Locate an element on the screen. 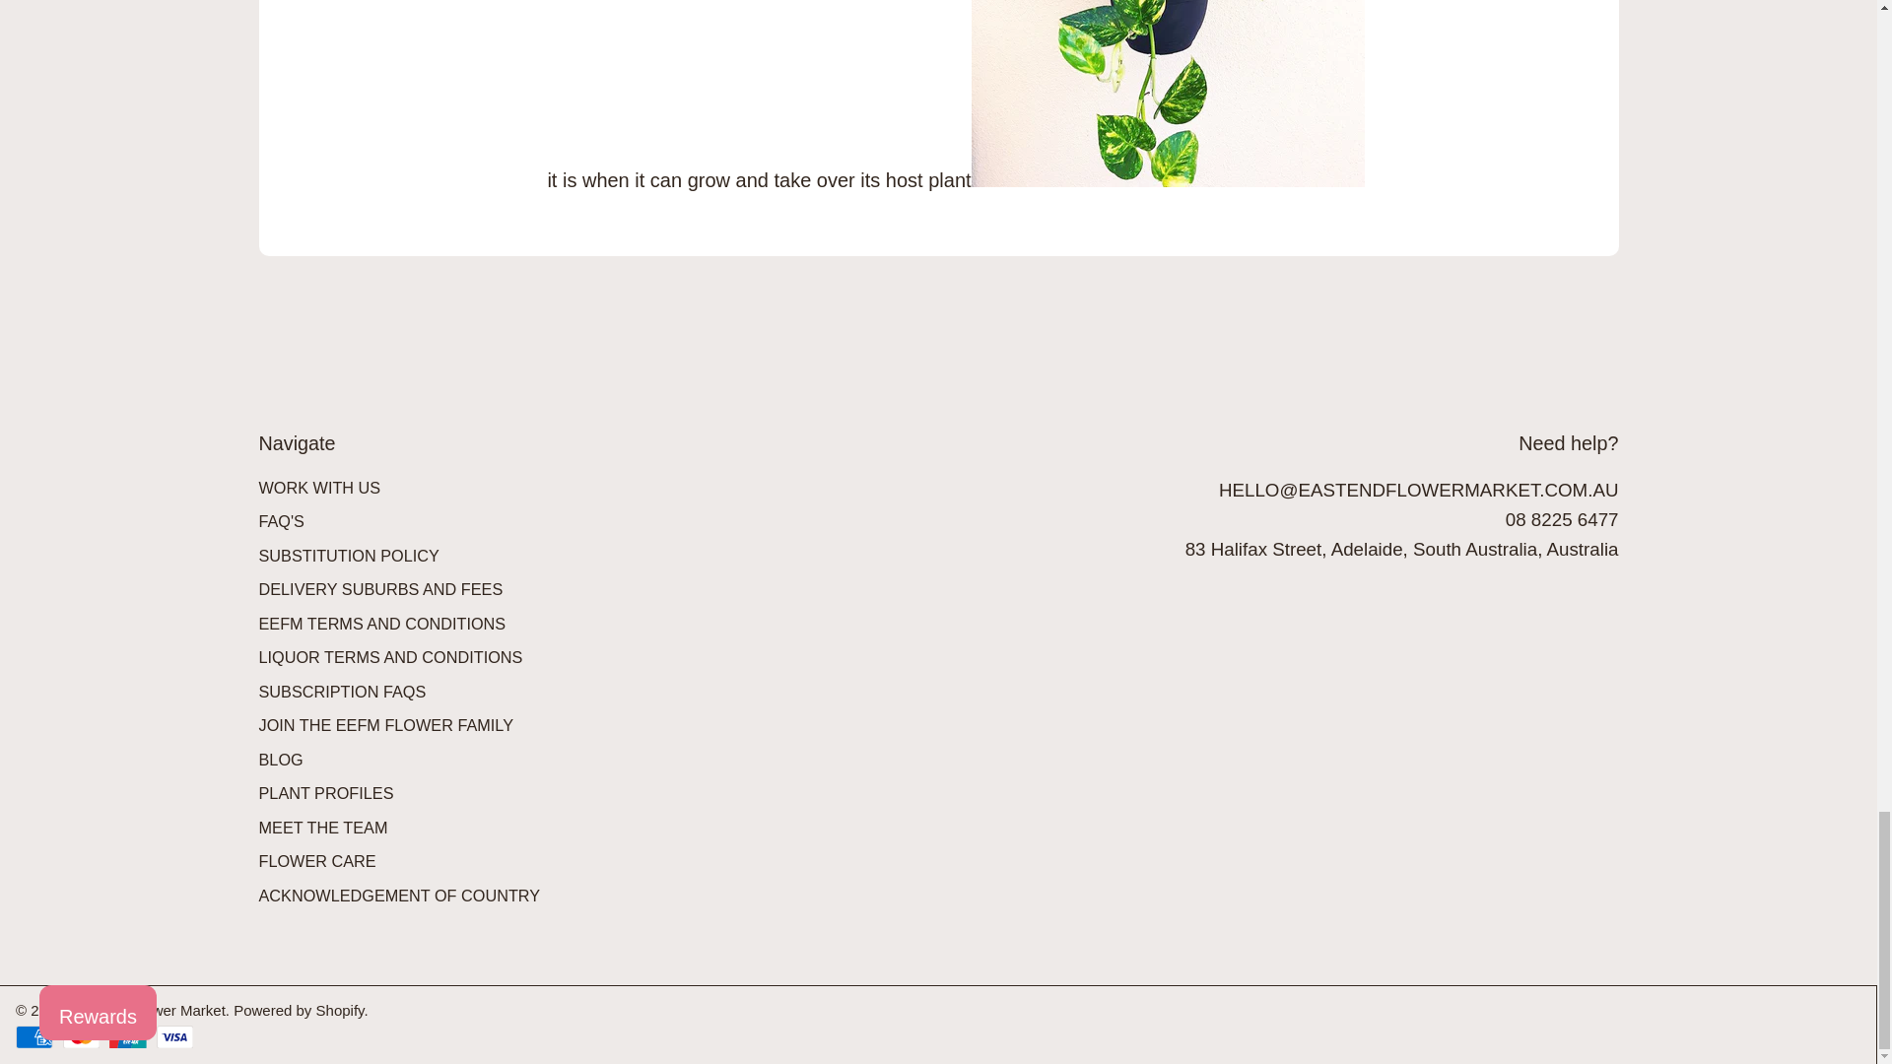  Visa is located at coordinates (174, 1036).